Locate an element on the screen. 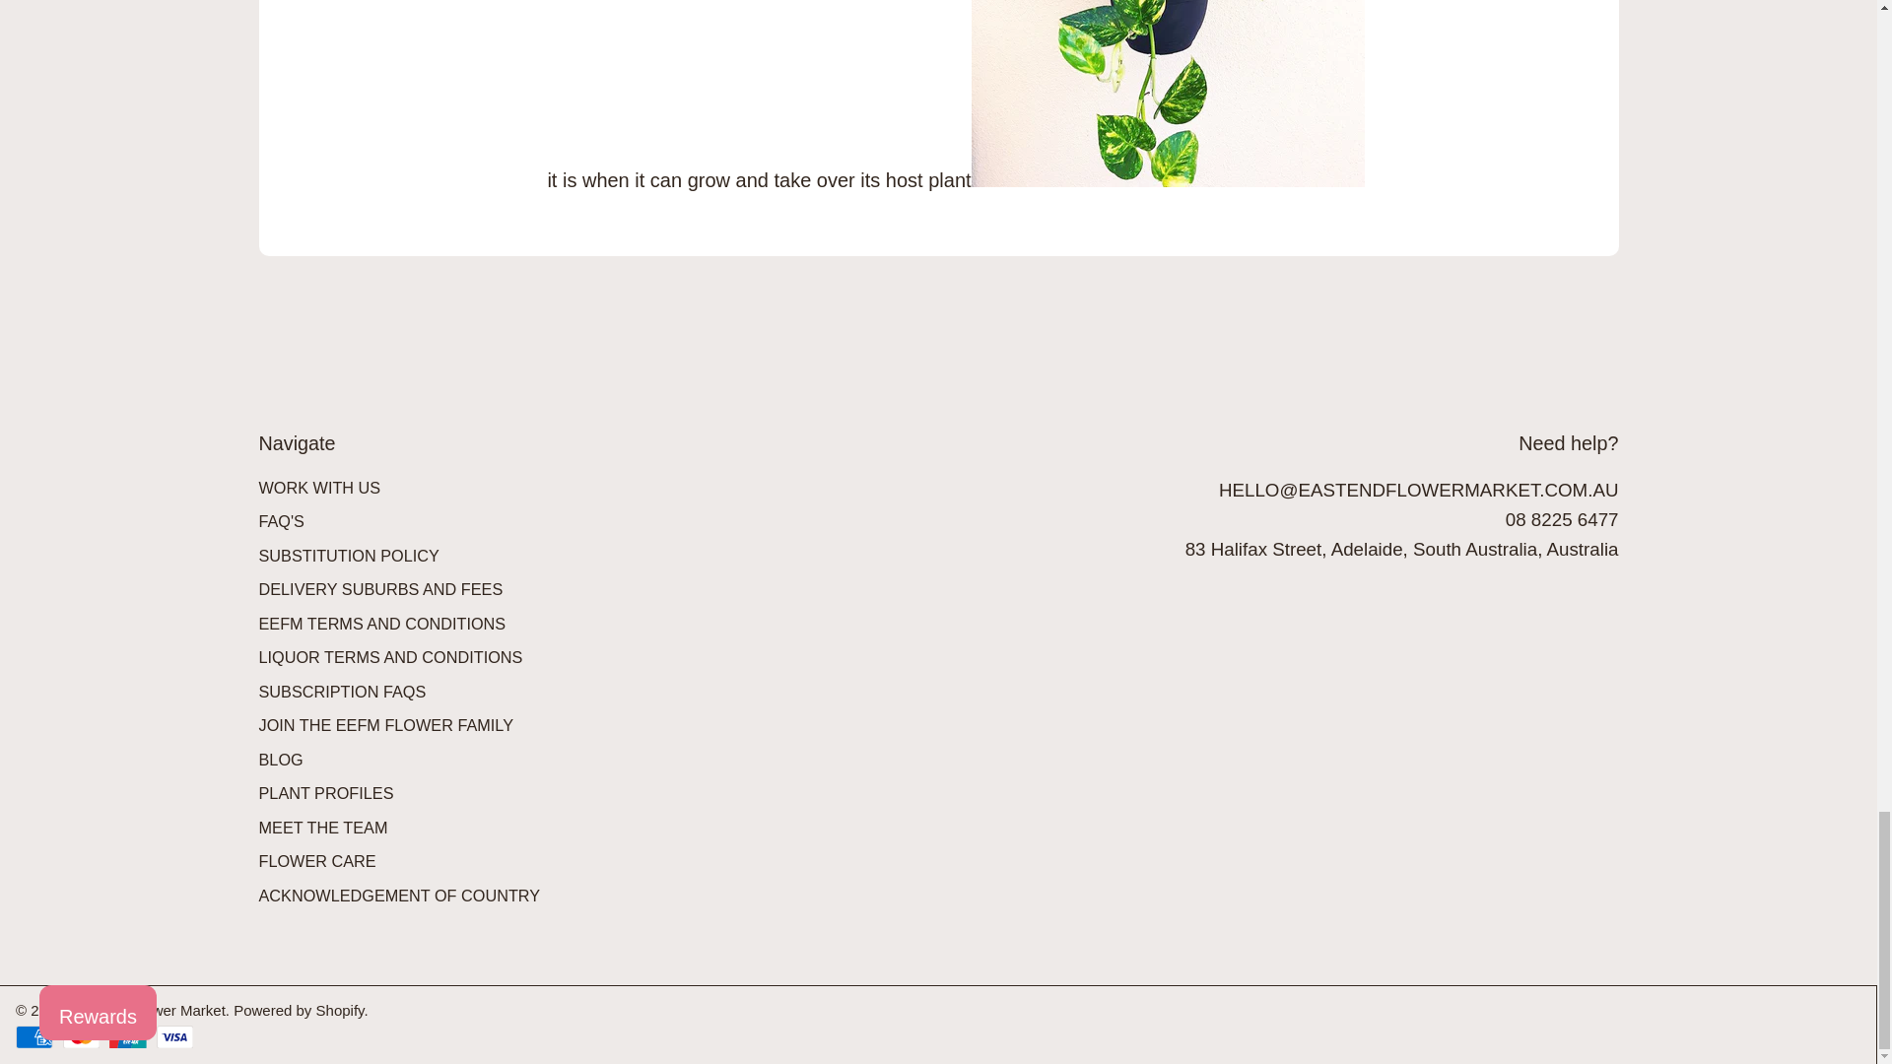  Visa is located at coordinates (174, 1036).